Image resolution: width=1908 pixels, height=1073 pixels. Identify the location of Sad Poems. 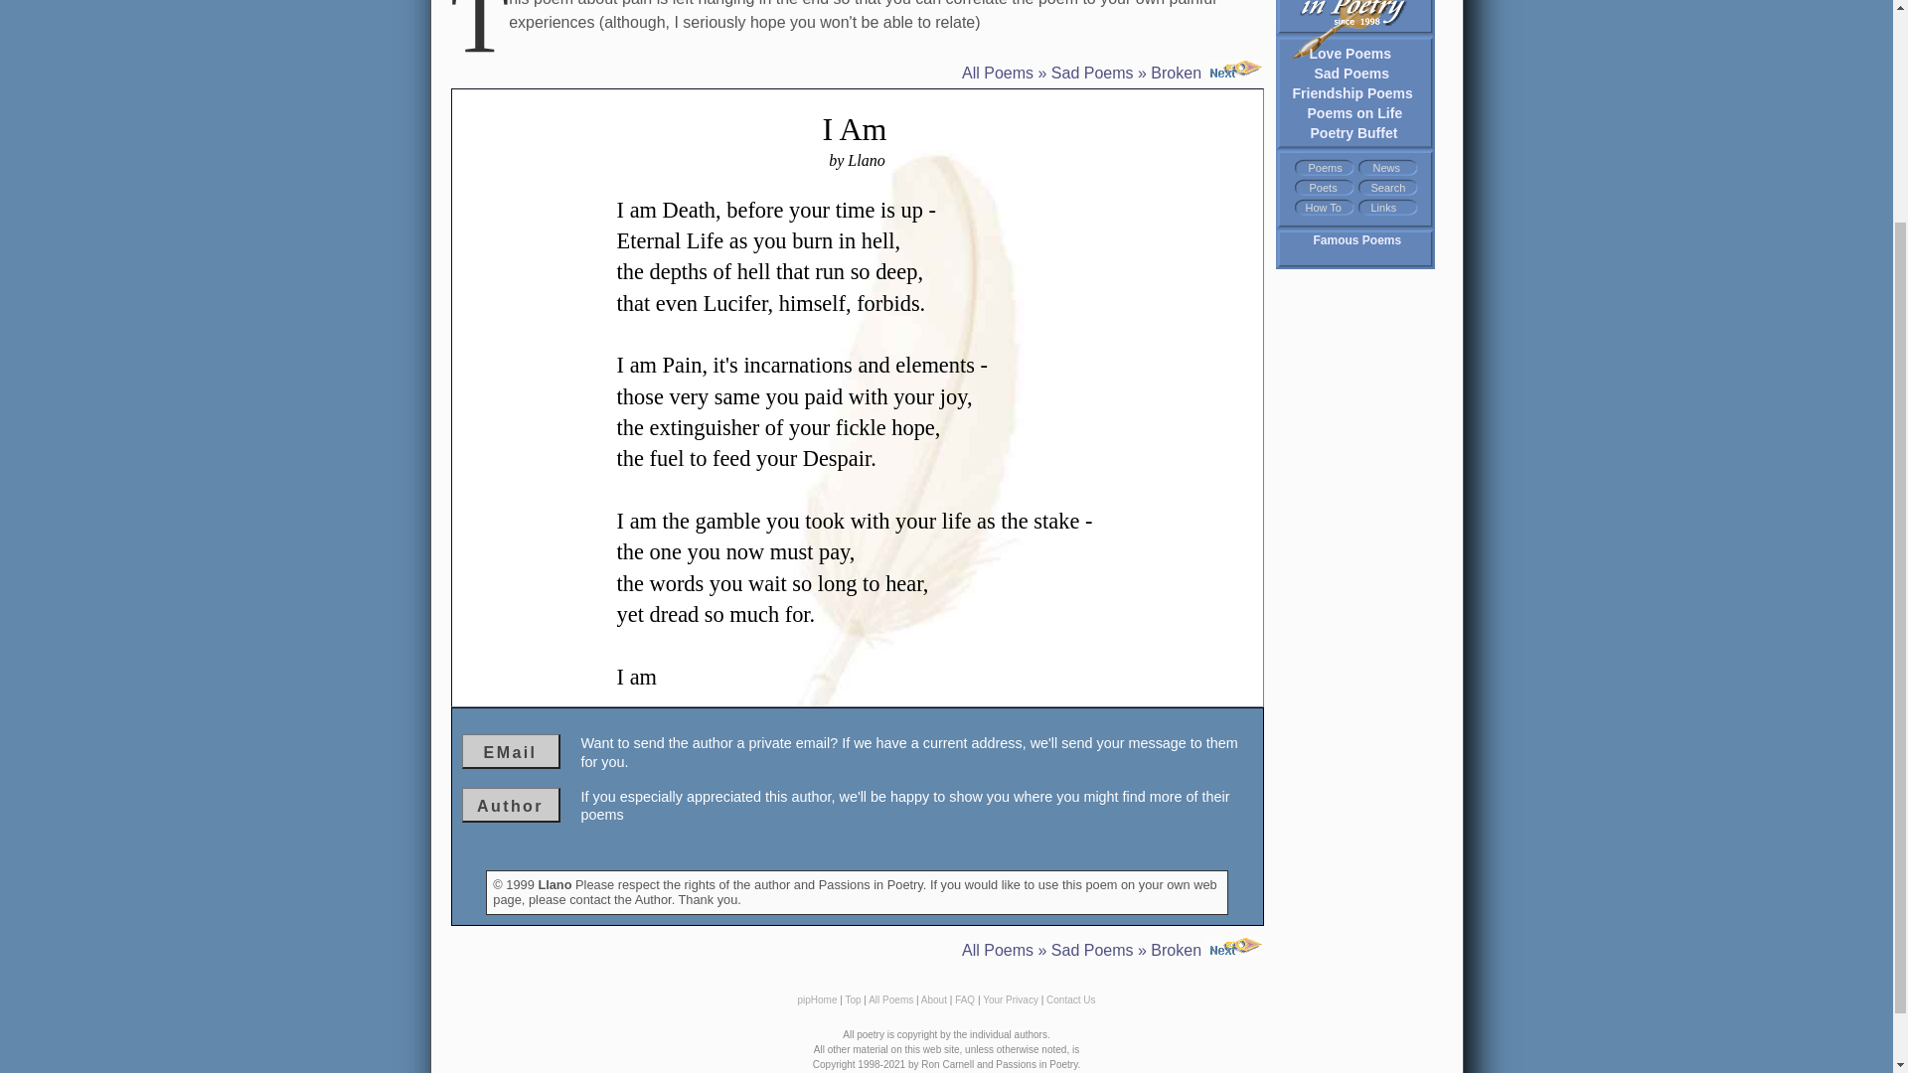
(1351, 73).